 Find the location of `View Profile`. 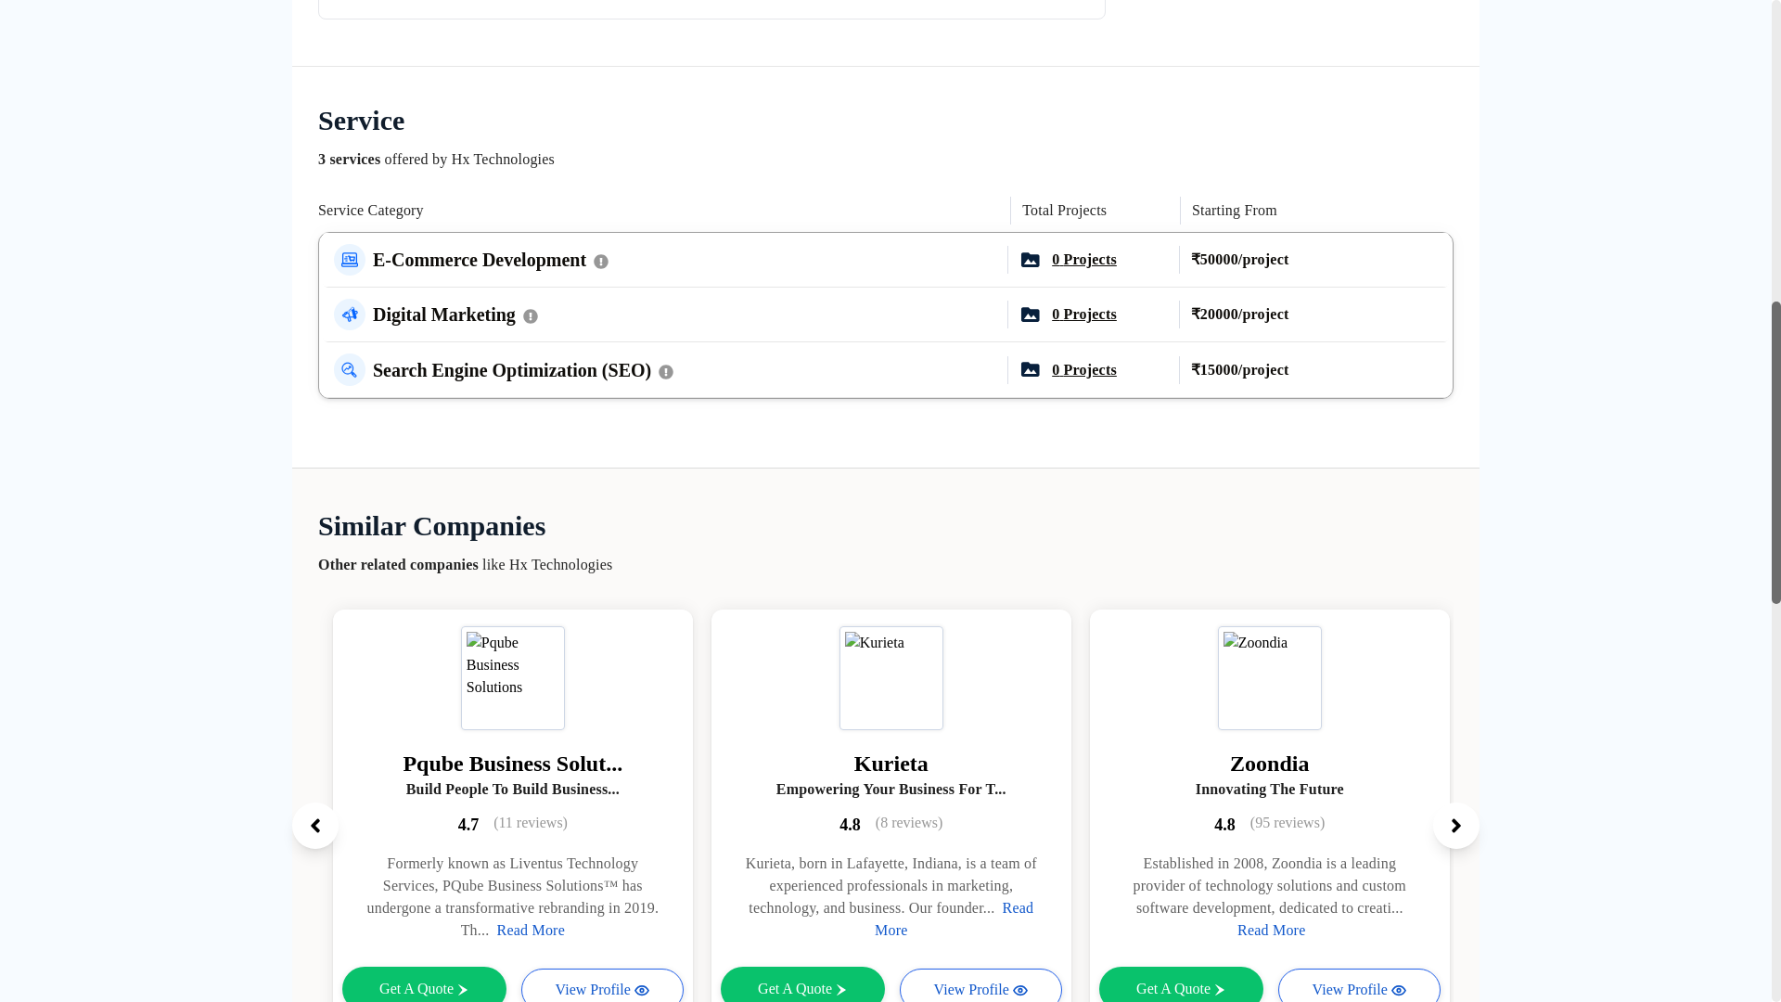

View Profile is located at coordinates (603, 985).